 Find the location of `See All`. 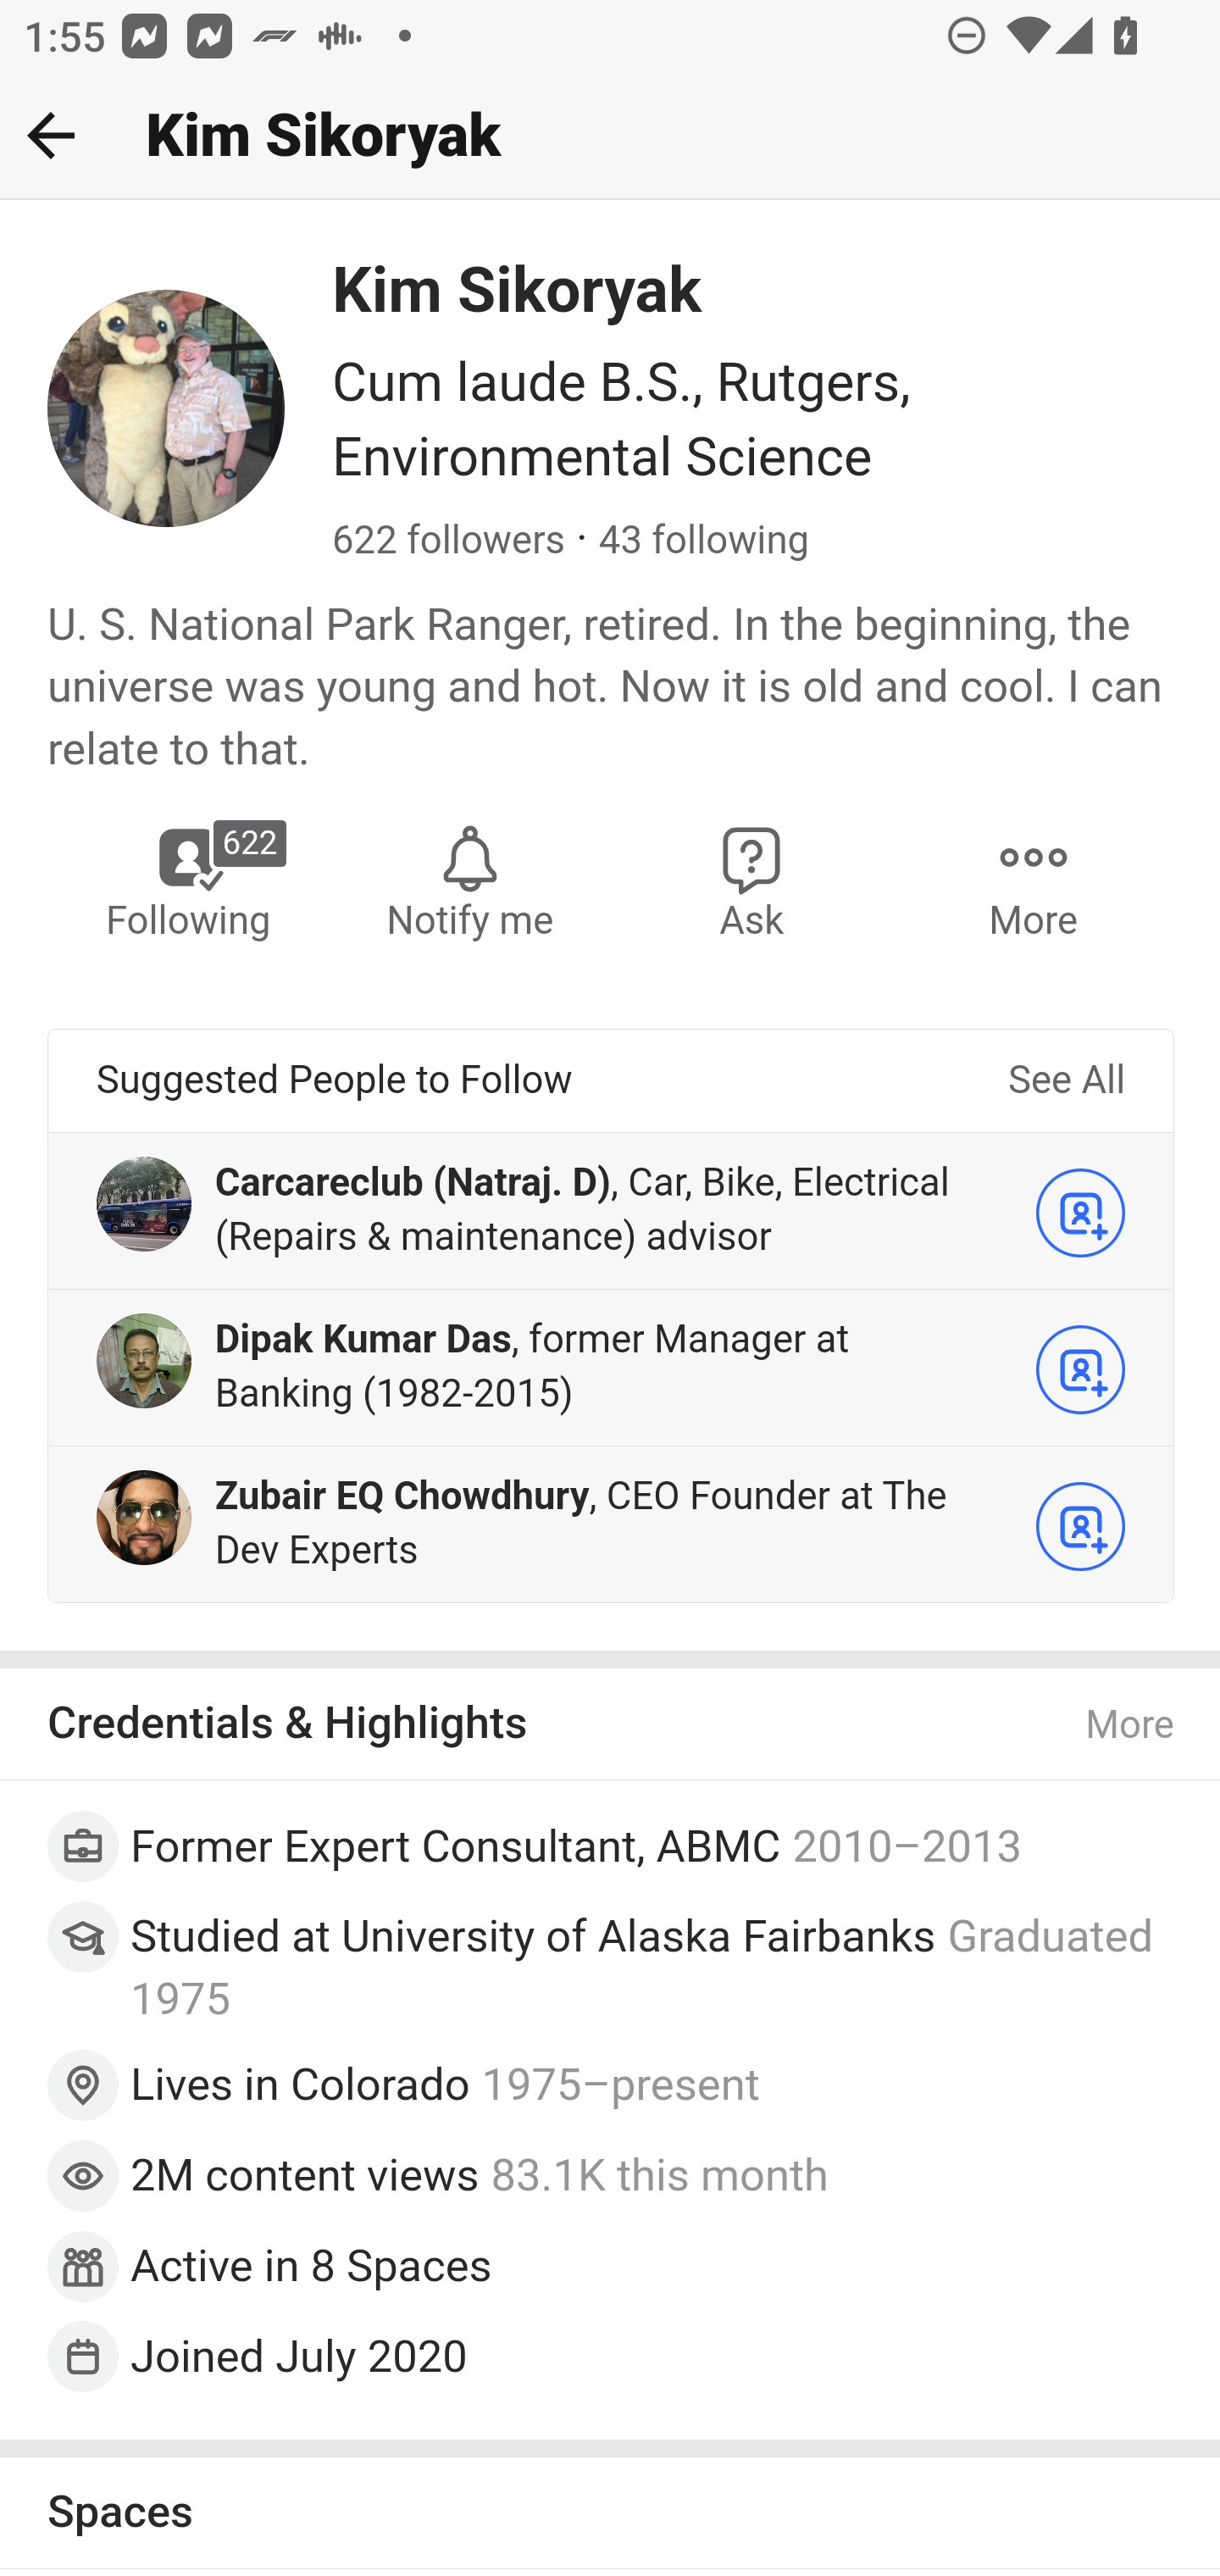

See All is located at coordinates (1066, 1080).